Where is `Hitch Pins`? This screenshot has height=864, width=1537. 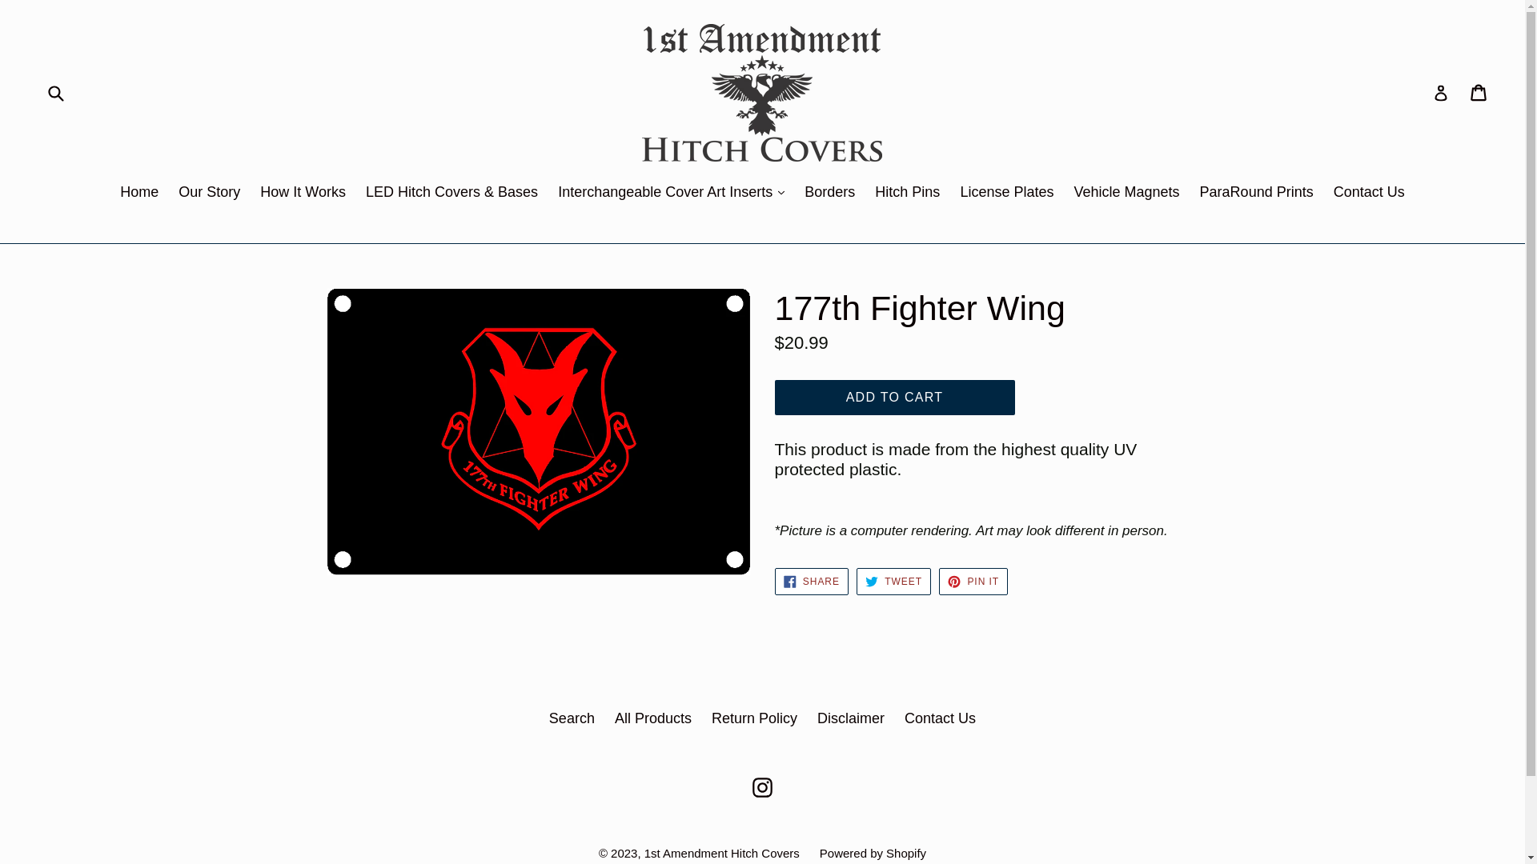 Hitch Pins is located at coordinates (908, 194).